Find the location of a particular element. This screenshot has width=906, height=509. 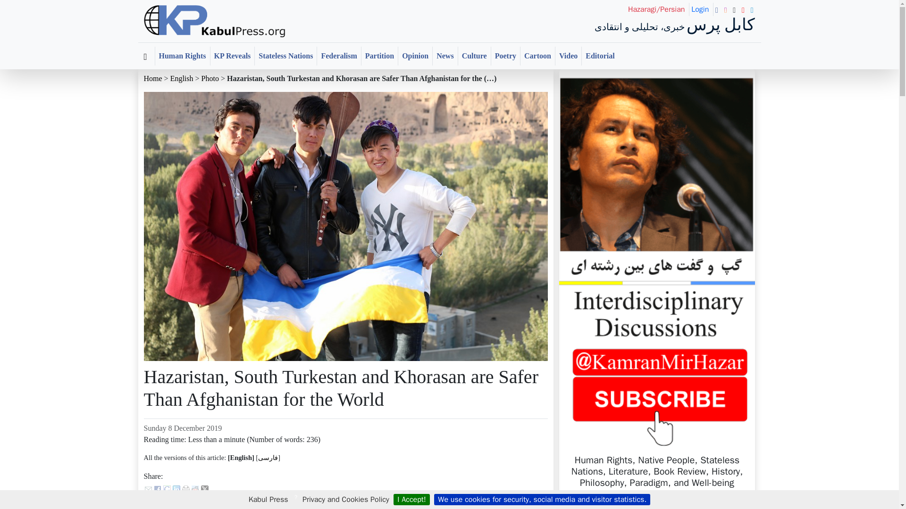

Poetry is located at coordinates (505, 56).